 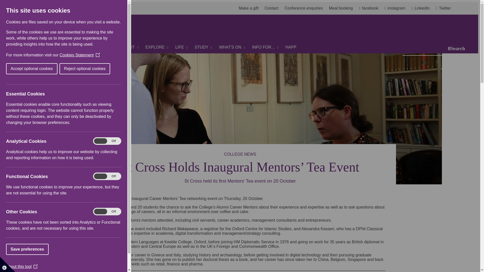 What do you see at coordinates (422, 8) in the screenshot?
I see `LinkedIn` at bounding box center [422, 8].